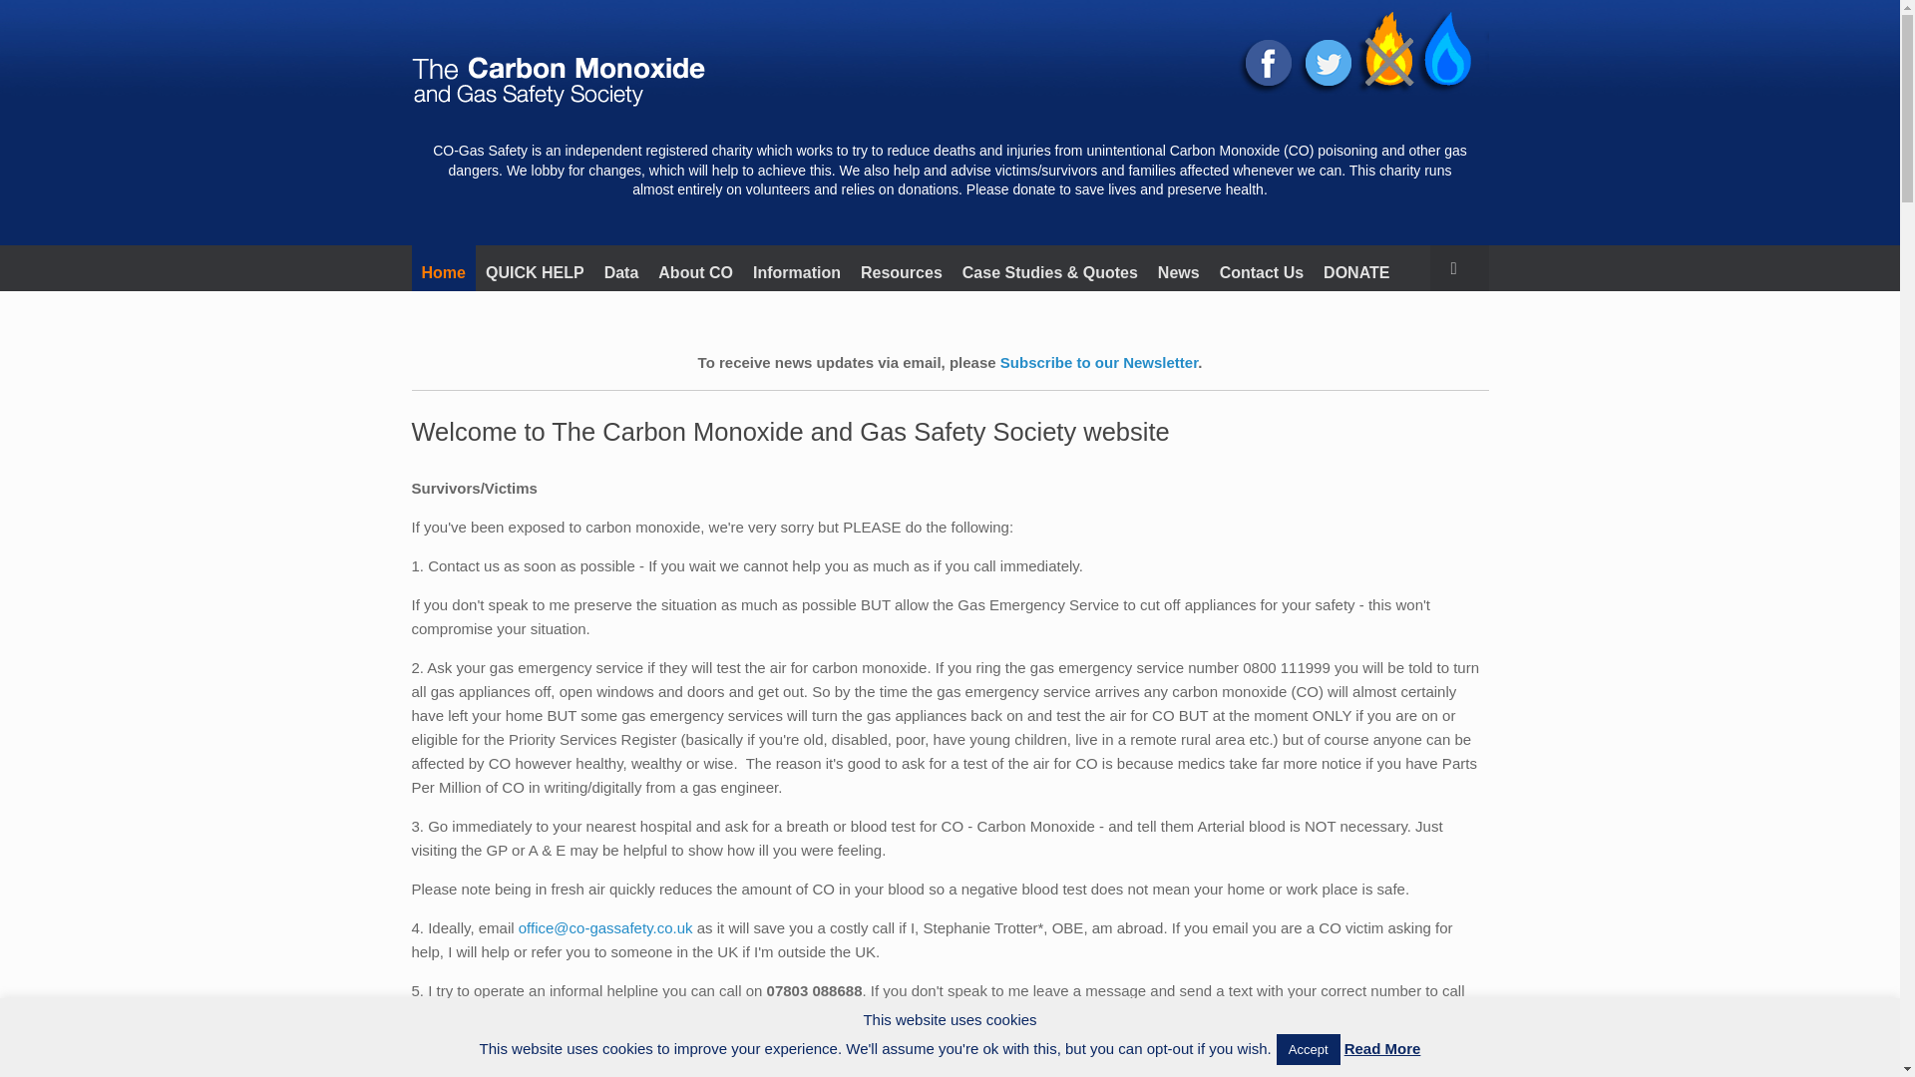 The image size is (1915, 1077). What do you see at coordinates (558, 76) in the screenshot?
I see `CO-Gas Safety` at bounding box center [558, 76].